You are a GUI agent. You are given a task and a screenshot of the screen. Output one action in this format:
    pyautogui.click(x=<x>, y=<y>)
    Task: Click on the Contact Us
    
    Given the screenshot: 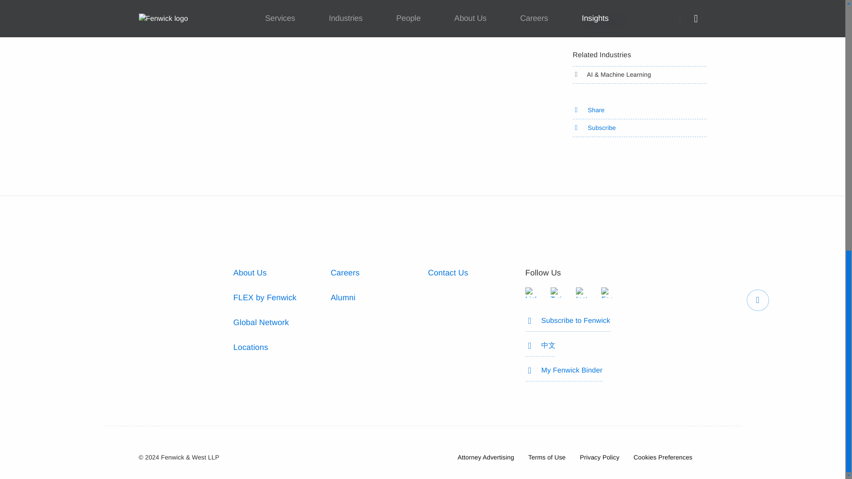 What is the action you would take?
    pyautogui.click(x=447, y=272)
    